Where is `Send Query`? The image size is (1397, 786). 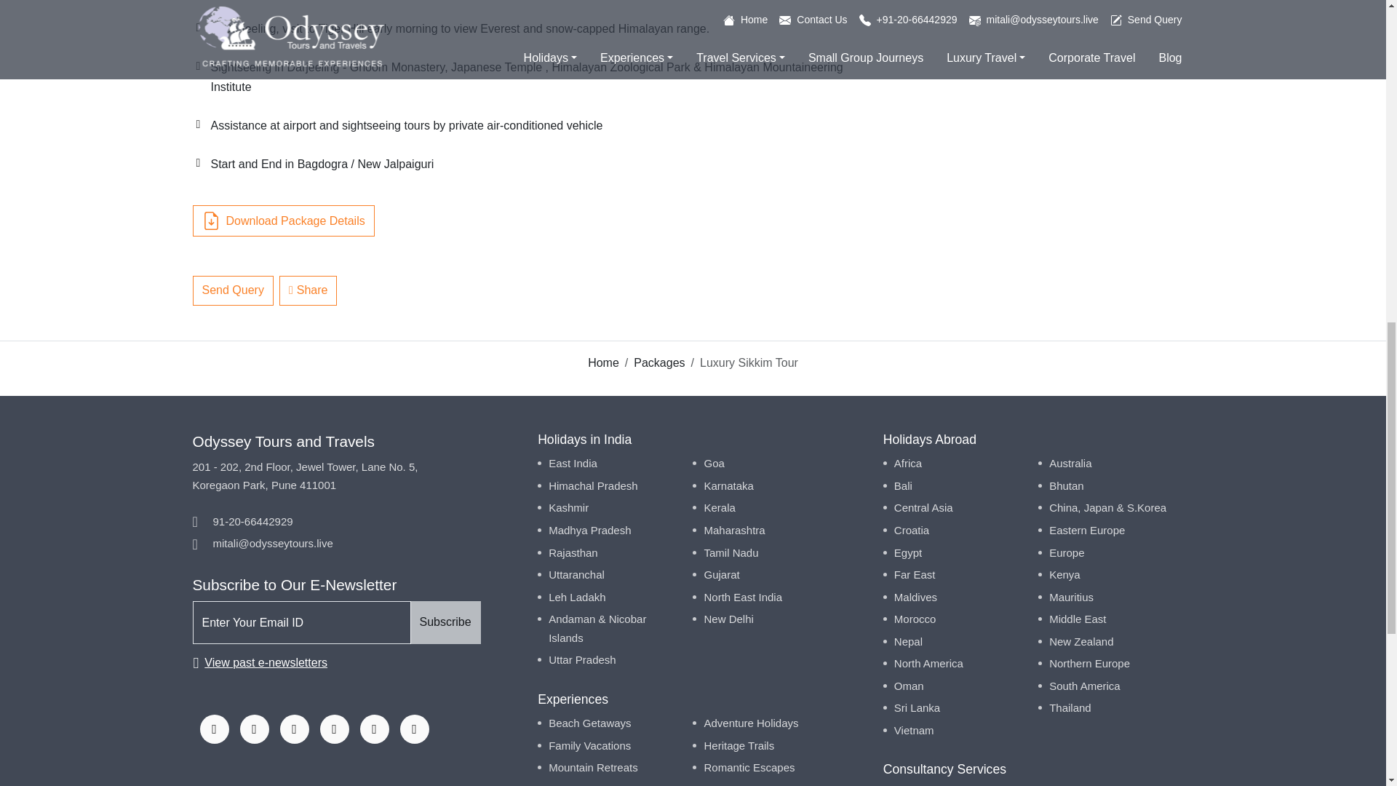
Send Query is located at coordinates (232, 290).